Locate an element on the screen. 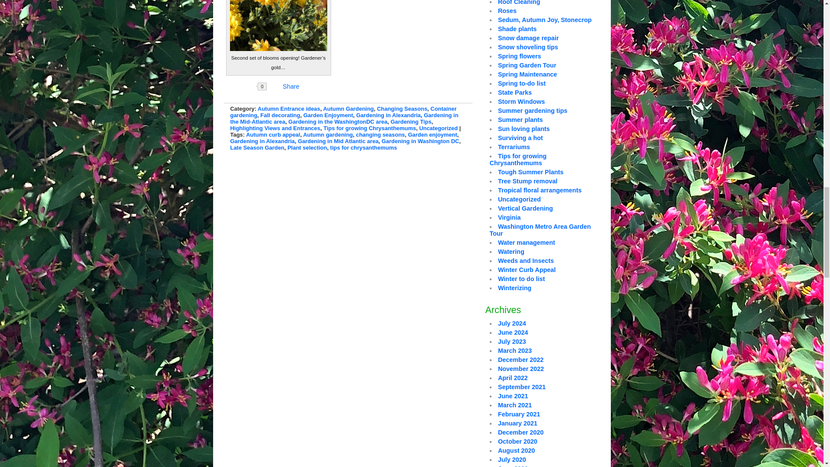 This screenshot has height=467, width=830. Gardening Tips is located at coordinates (411, 122).